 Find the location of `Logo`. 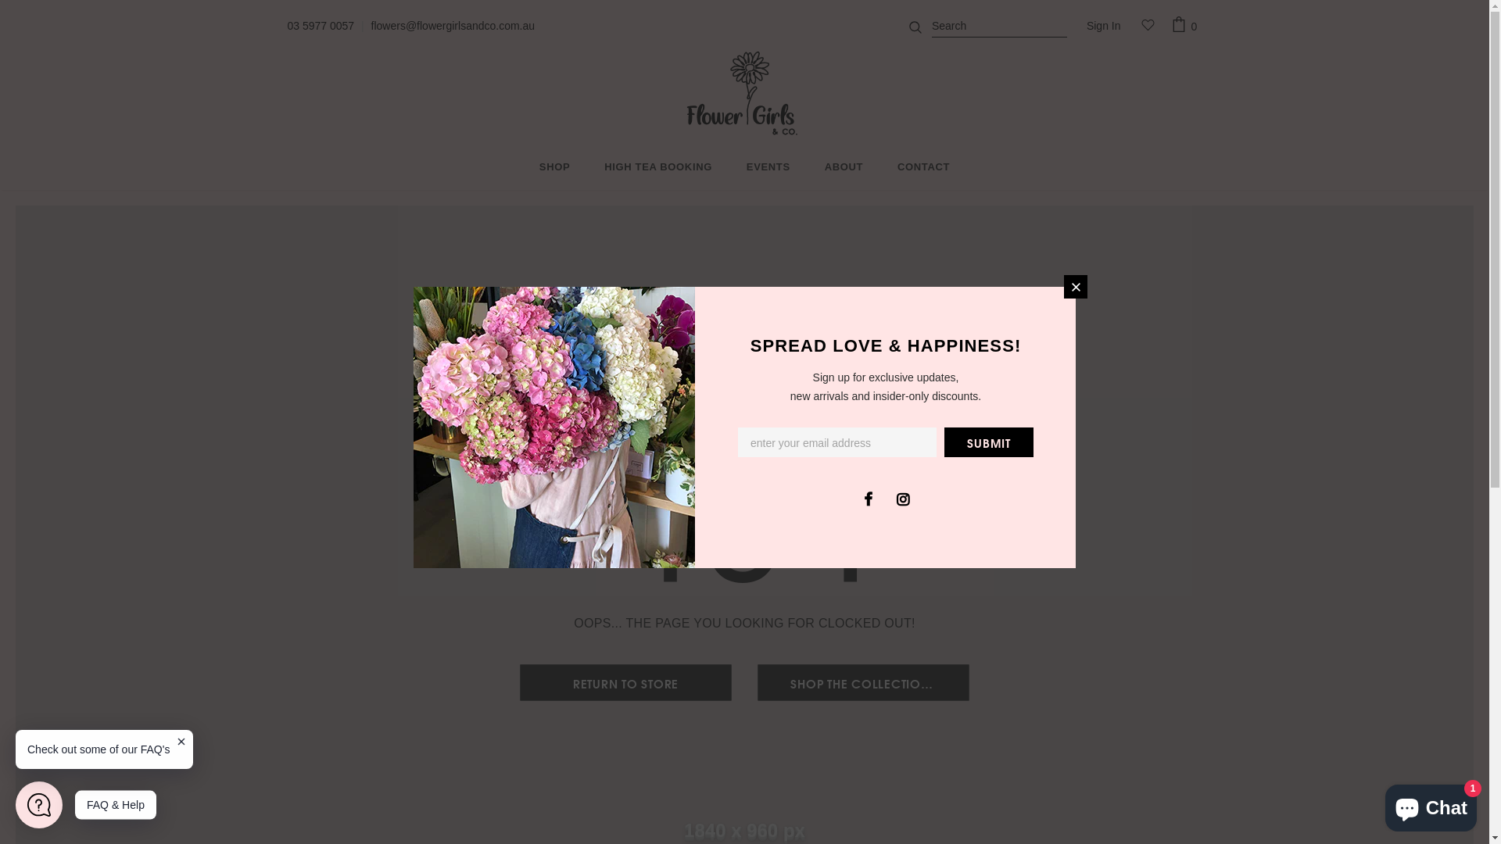

Logo is located at coordinates (744, 94).